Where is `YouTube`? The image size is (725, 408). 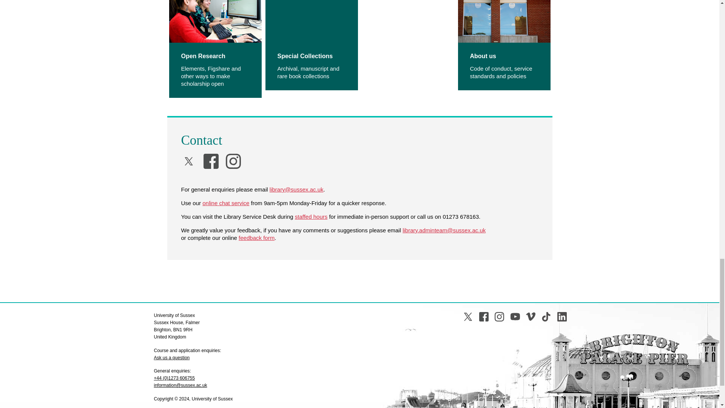 YouTube is located at coordinates (515, 317).